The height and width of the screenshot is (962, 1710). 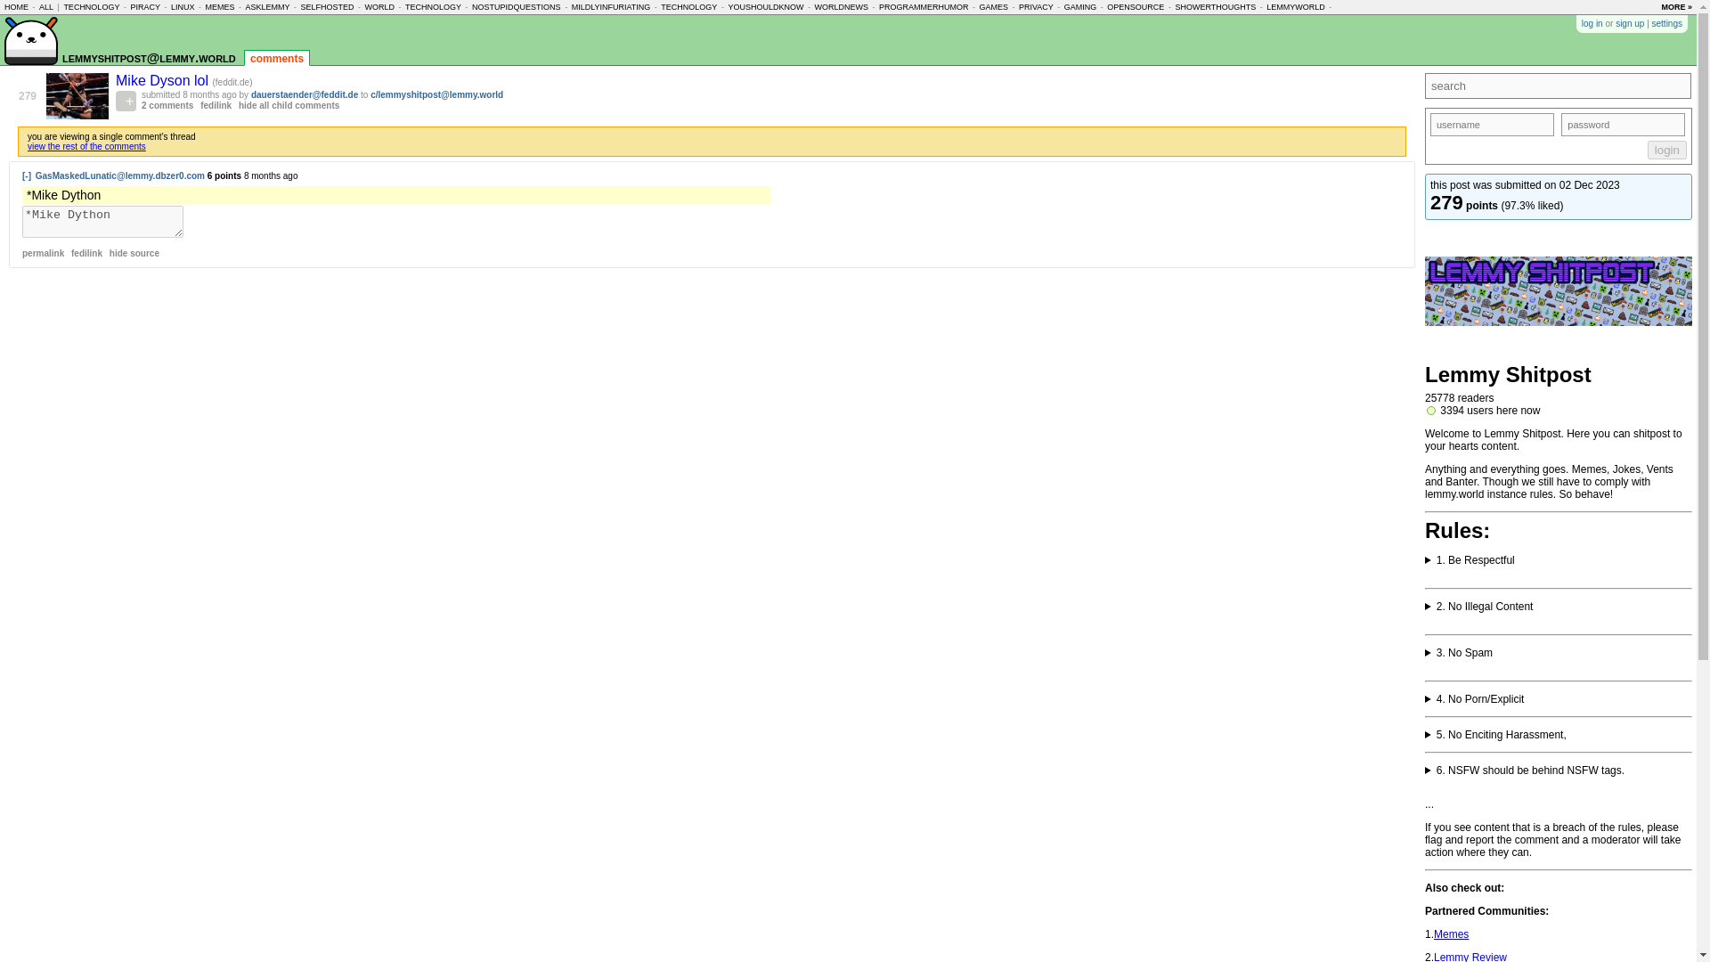 I want to click on permalink, so click(x=43, y=253).